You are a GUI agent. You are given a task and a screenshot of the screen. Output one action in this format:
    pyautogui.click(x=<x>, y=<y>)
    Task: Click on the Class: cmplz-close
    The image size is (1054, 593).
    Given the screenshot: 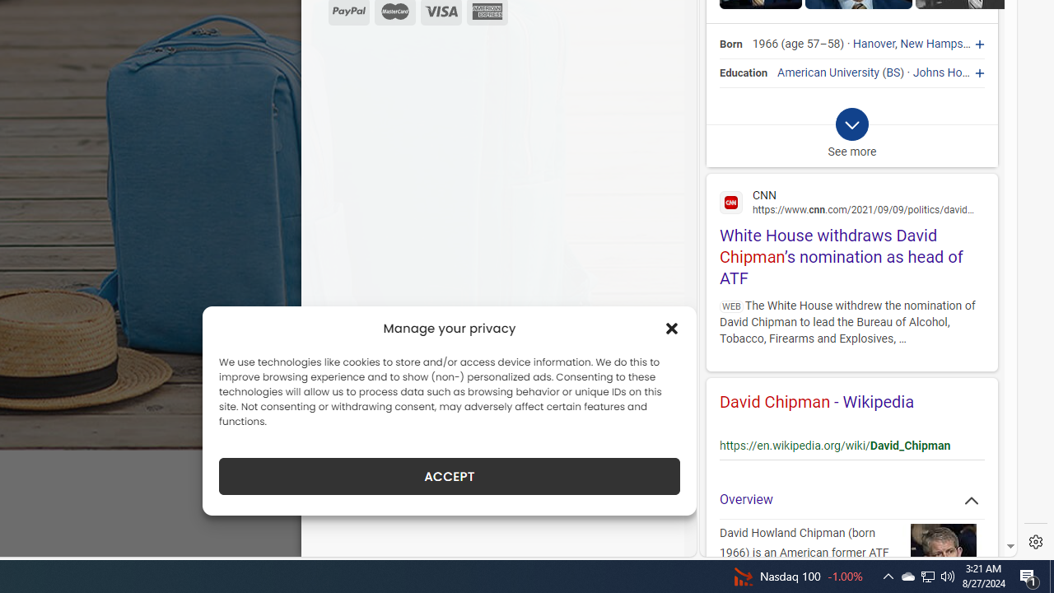 What is the action you would take?
    pyautogui.click(x=672, y=328)
    